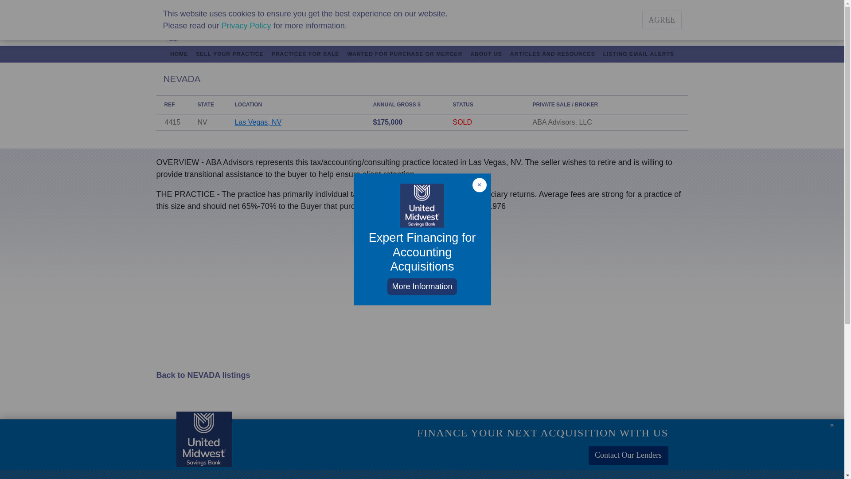 The image size is (851, 479). Describe the element at coordinates (466, 6) in the screenshot. I see `Advertise` at that location.